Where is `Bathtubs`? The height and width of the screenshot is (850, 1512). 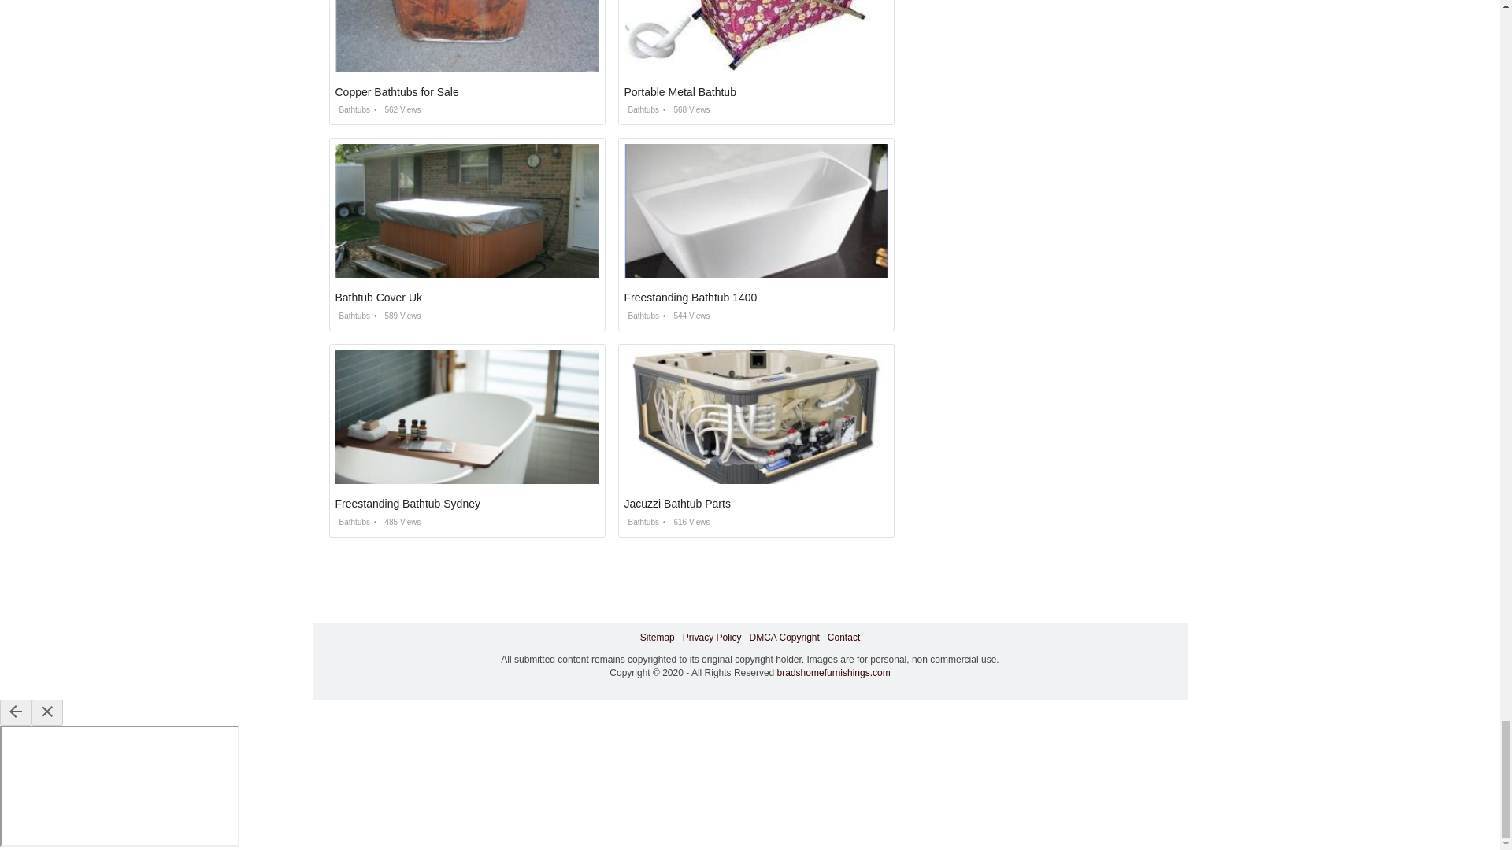
Bathtubs is located at coordinates (353, 109).